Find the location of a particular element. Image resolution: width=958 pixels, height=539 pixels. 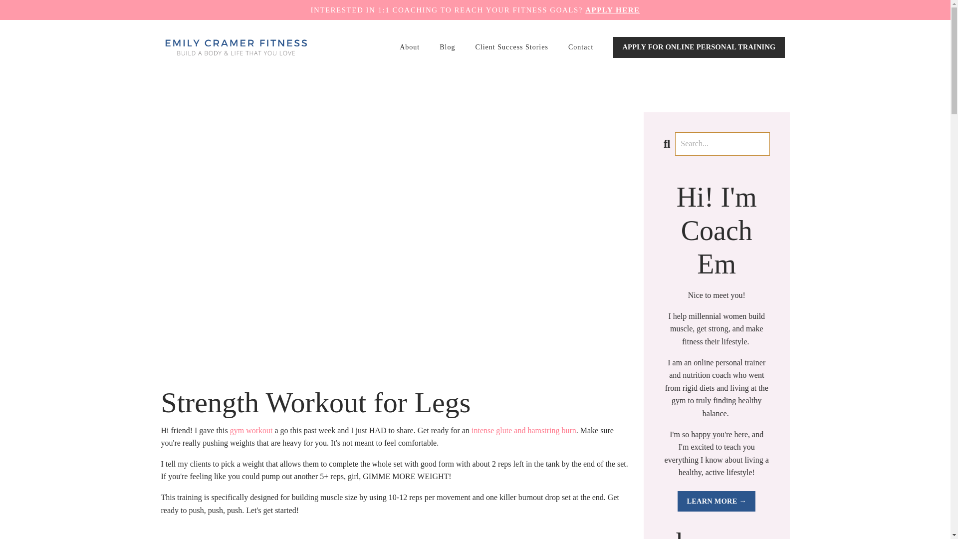

Intense Full Body Workout at the Gym is located at coordinates (251, 430).